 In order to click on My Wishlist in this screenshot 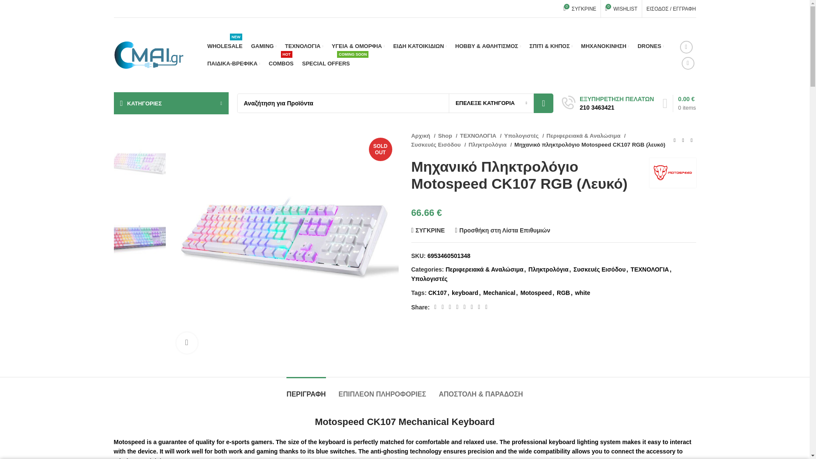, I will do `click(621, 8)`.